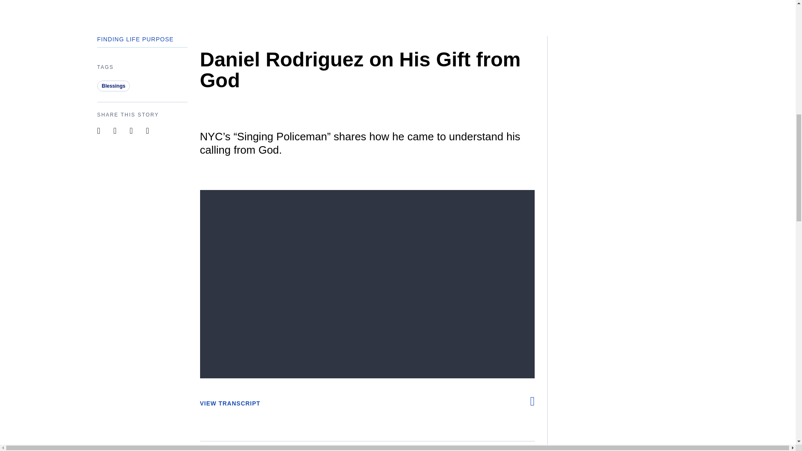 The image size is (802, 451). I want to click on Email, so click(479, 448).